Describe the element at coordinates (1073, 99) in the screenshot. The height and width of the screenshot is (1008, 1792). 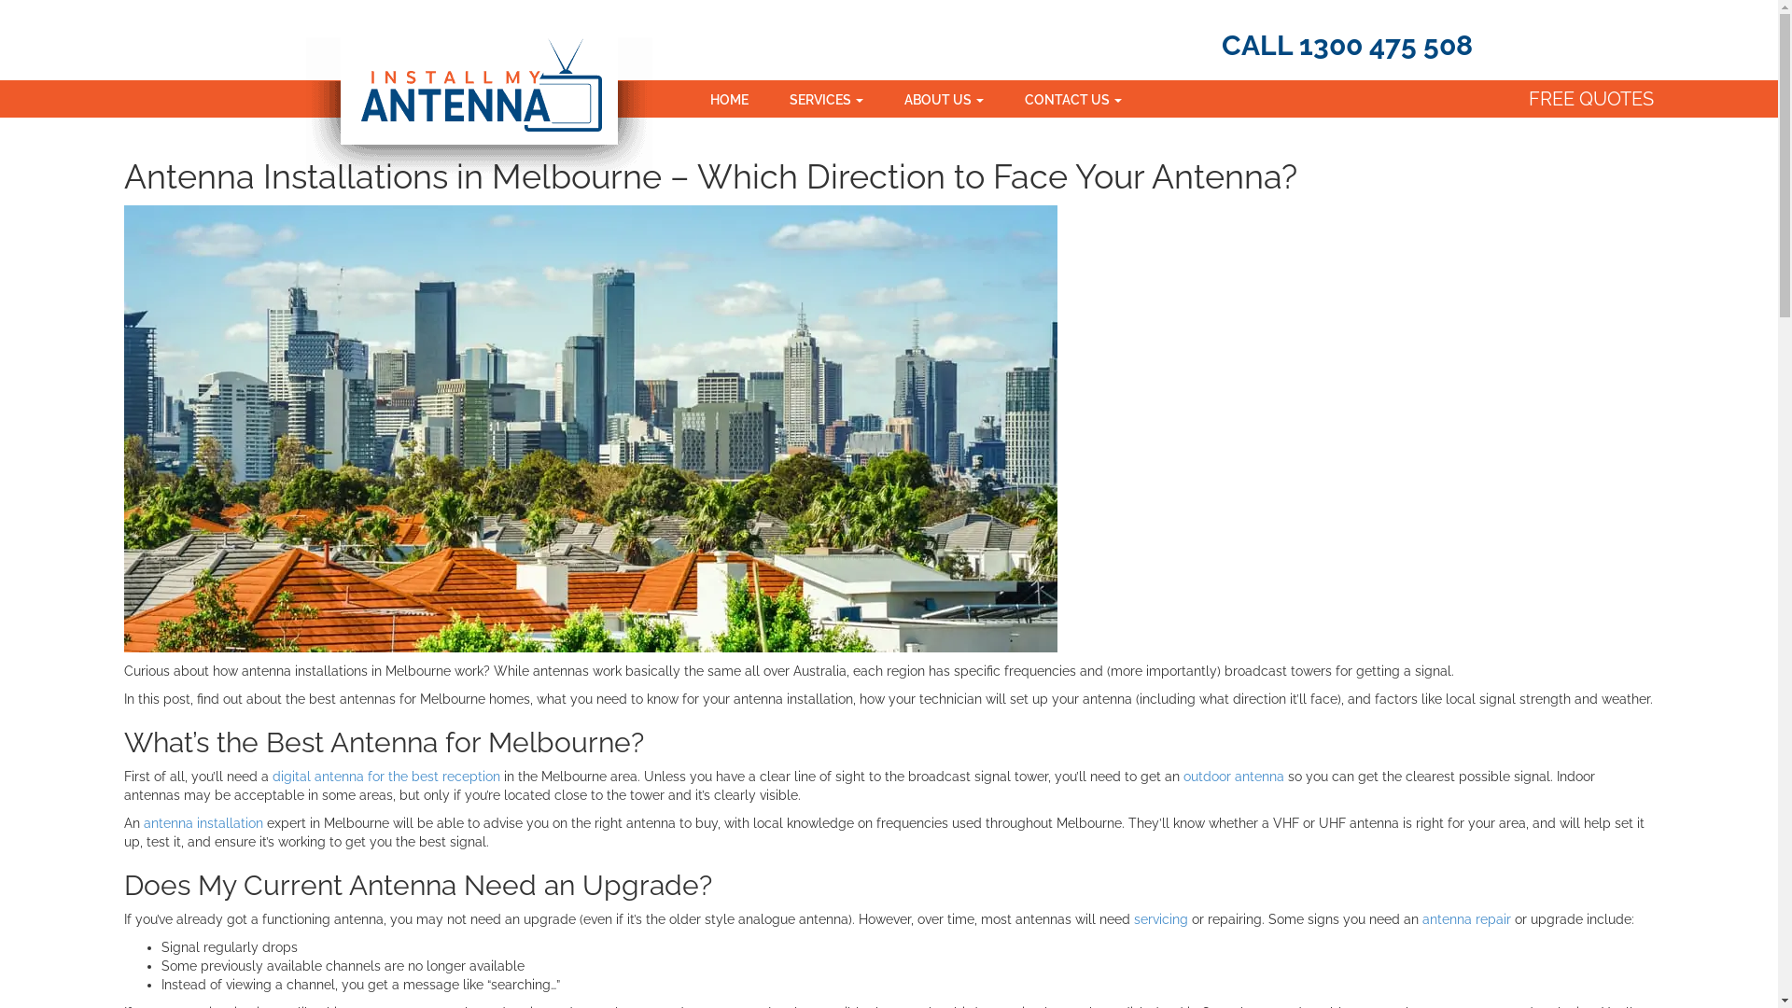
I see `CONTACT US` at that location.